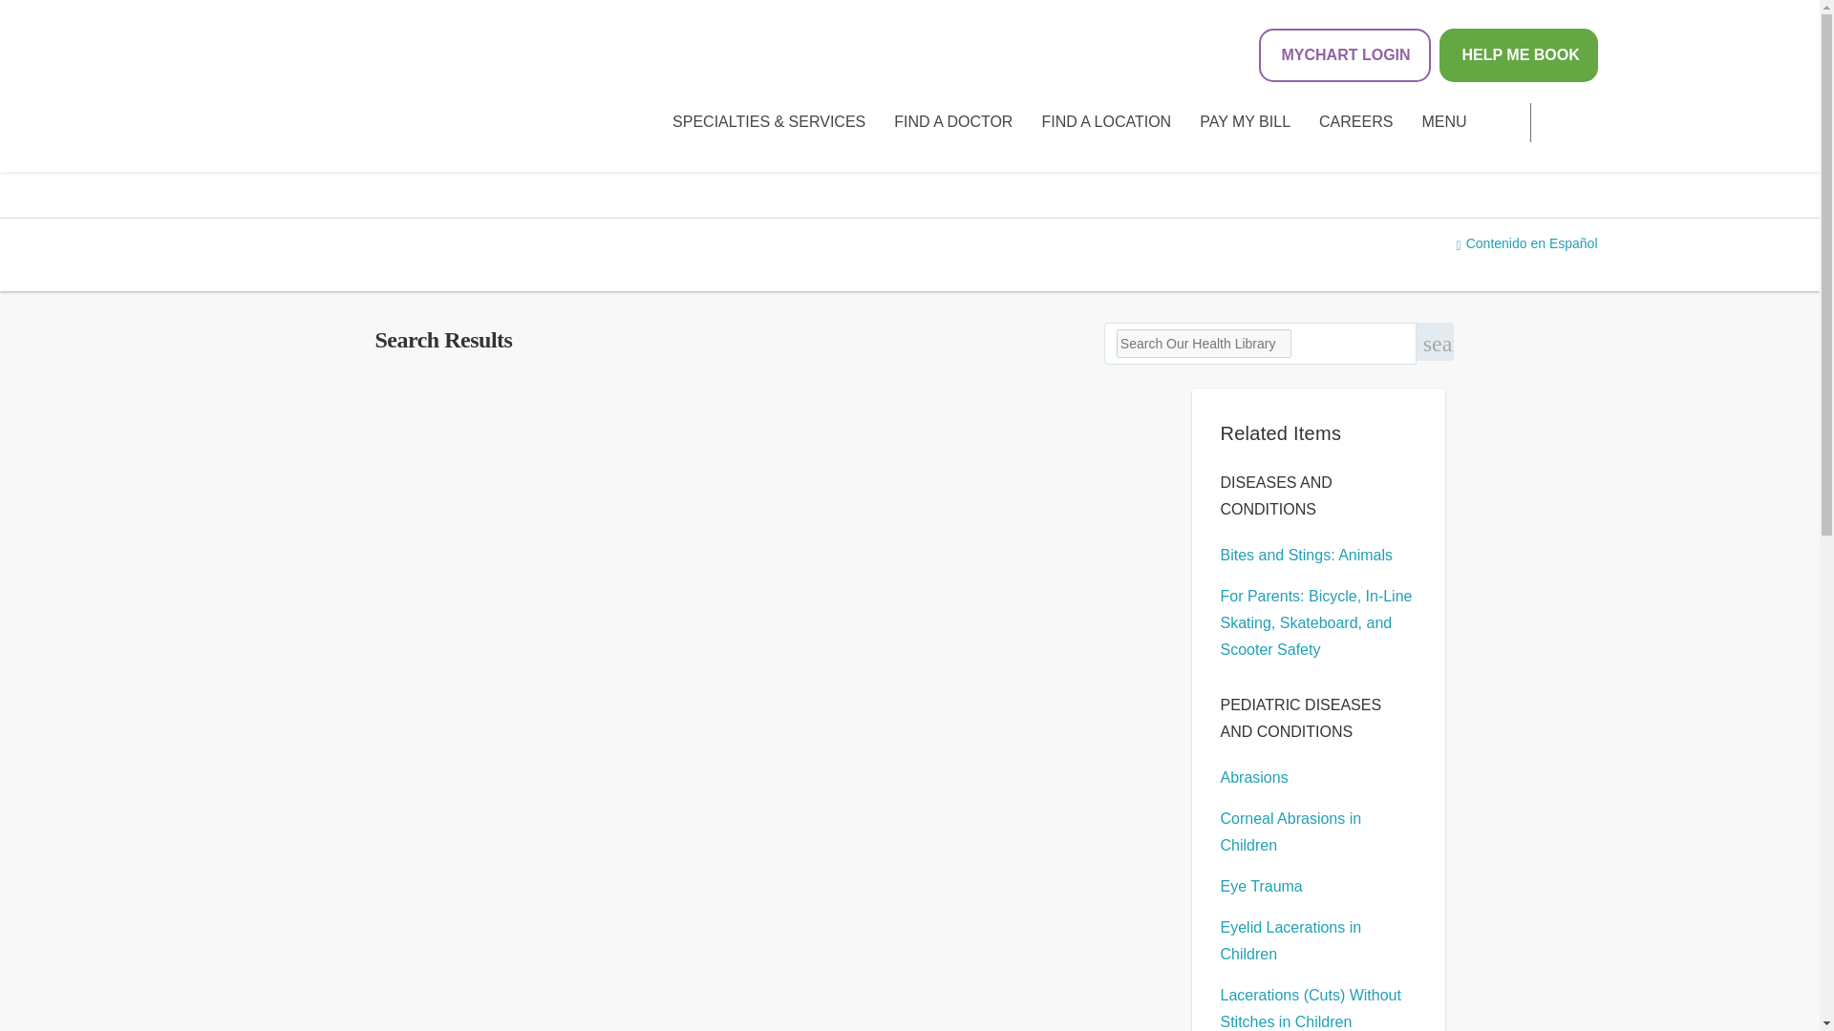 The height and width of the screenshot is (1031, 1834). Describe the element at coordinates (1291, 831) in the screenshot. I see `Corneal Abrasions in Children` at that location.